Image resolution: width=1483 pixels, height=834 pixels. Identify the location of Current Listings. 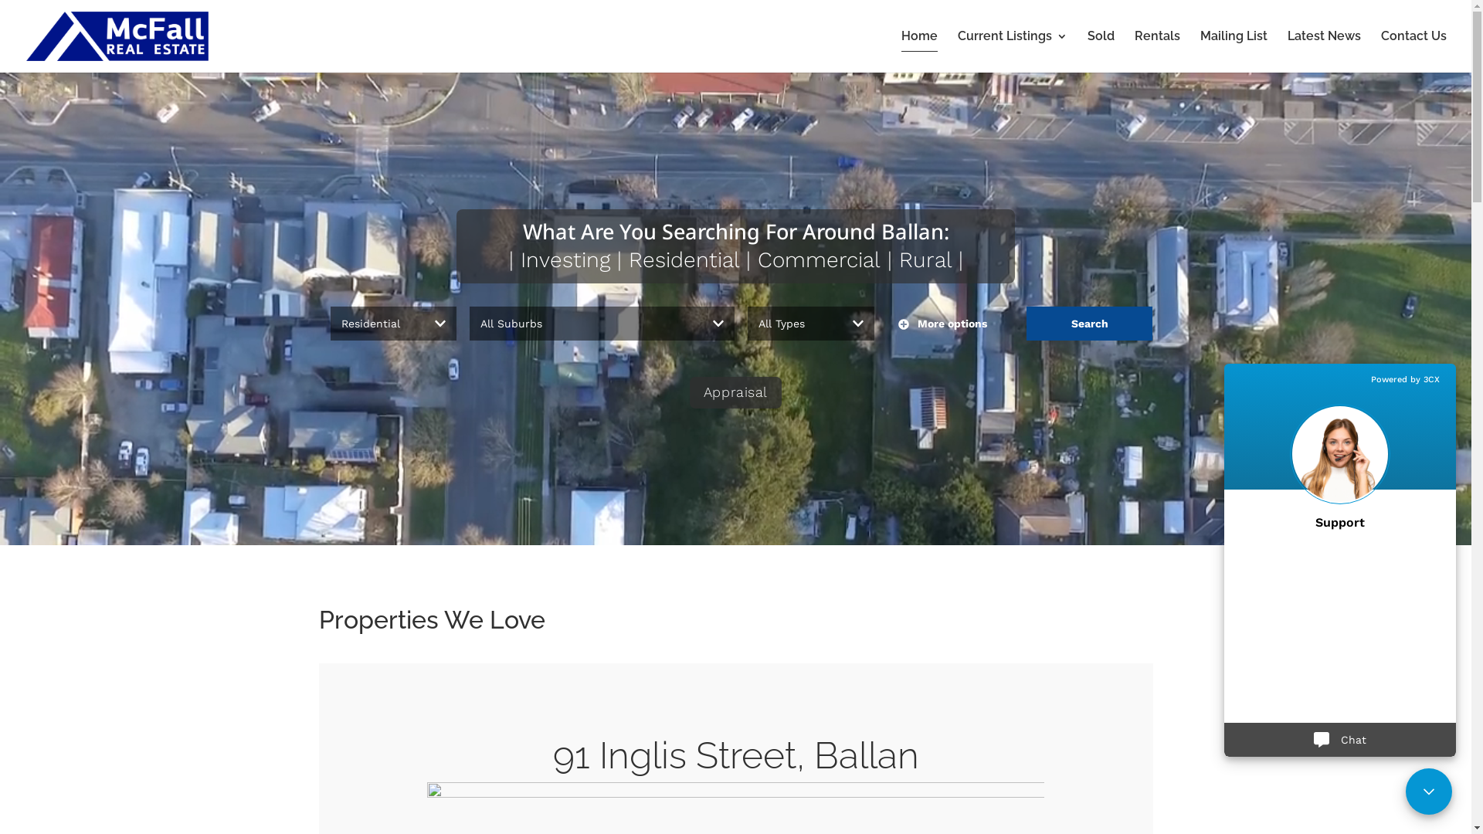
(1013, 52).